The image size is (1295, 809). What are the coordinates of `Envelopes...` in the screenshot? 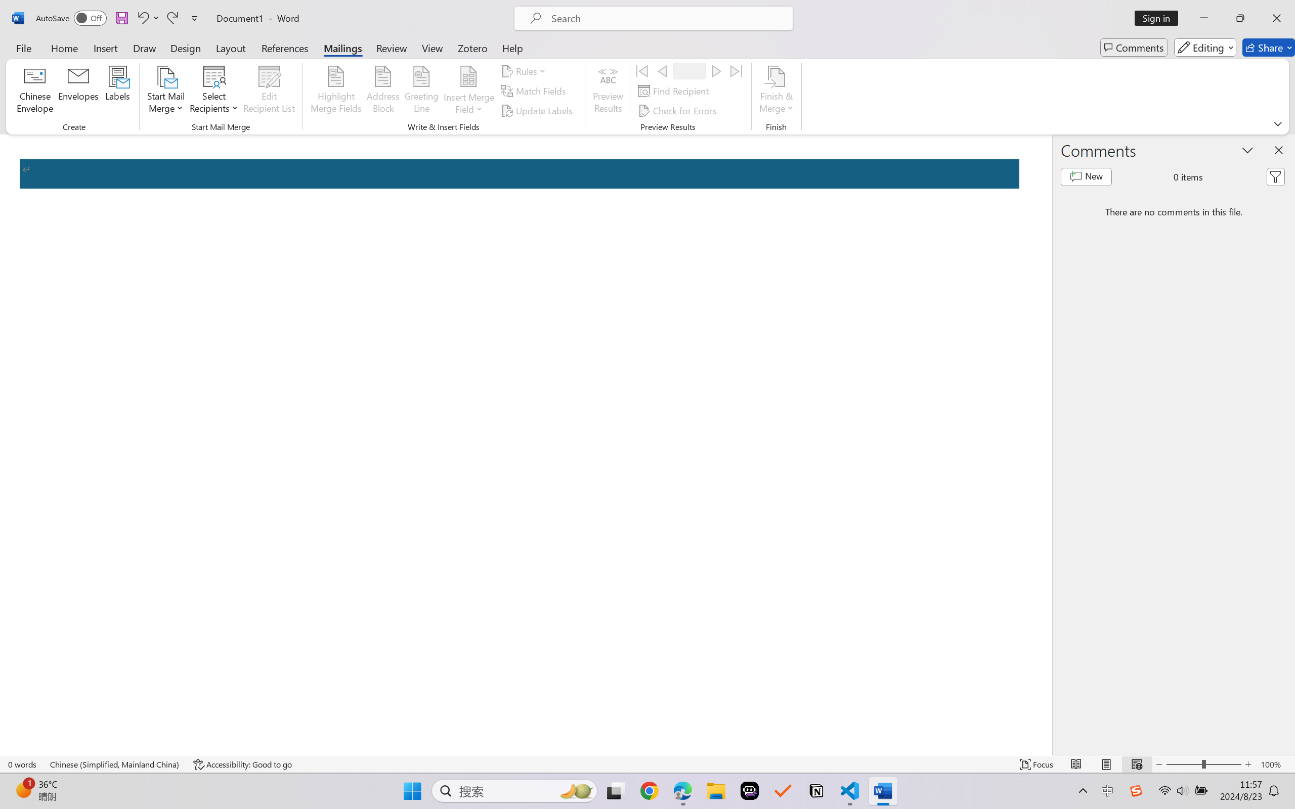 It's located at (79, 91).